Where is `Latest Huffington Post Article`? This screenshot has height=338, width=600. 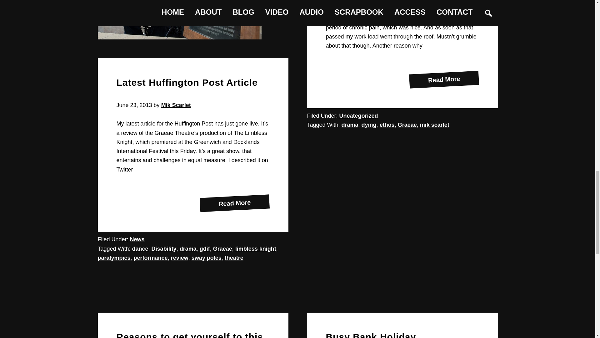
Latest Huffington Post Article is located at coordinates (187, 82).